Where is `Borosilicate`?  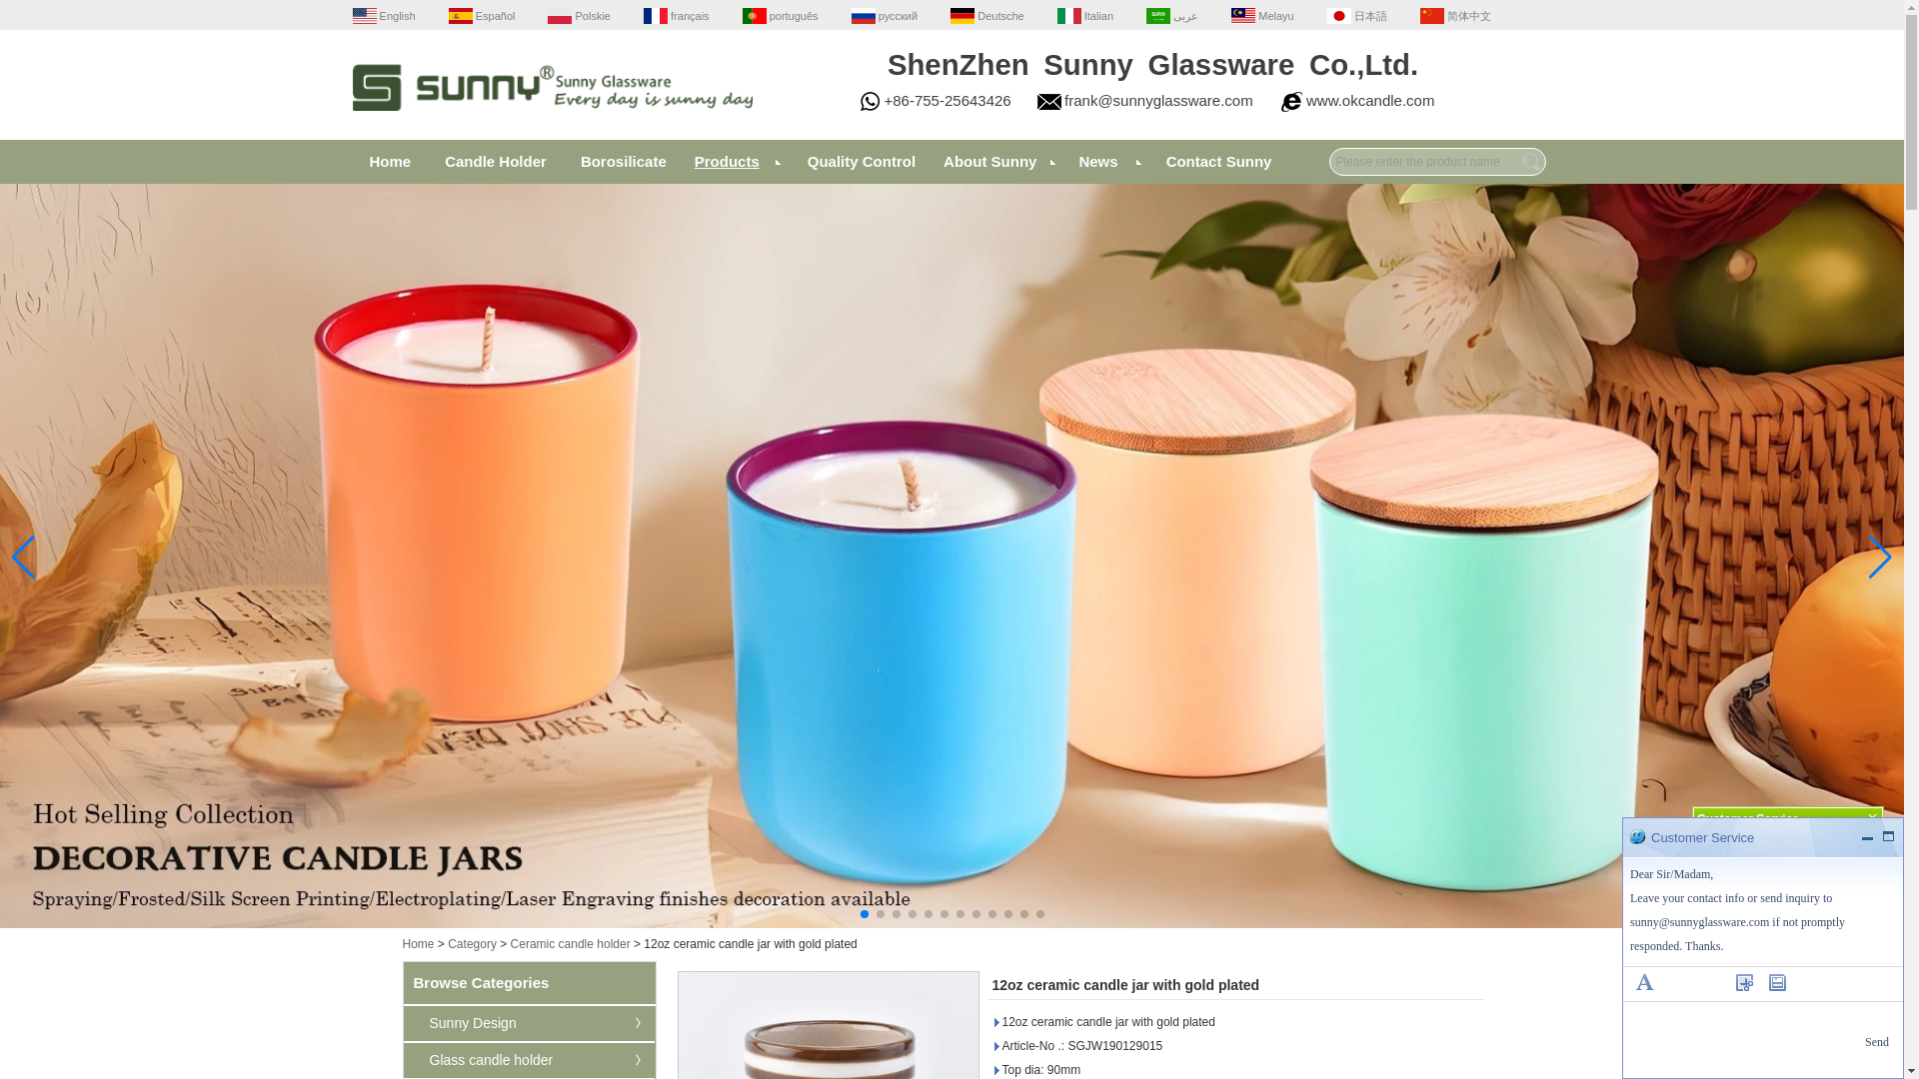 Borosilicate is located at coordinates (624, 162).